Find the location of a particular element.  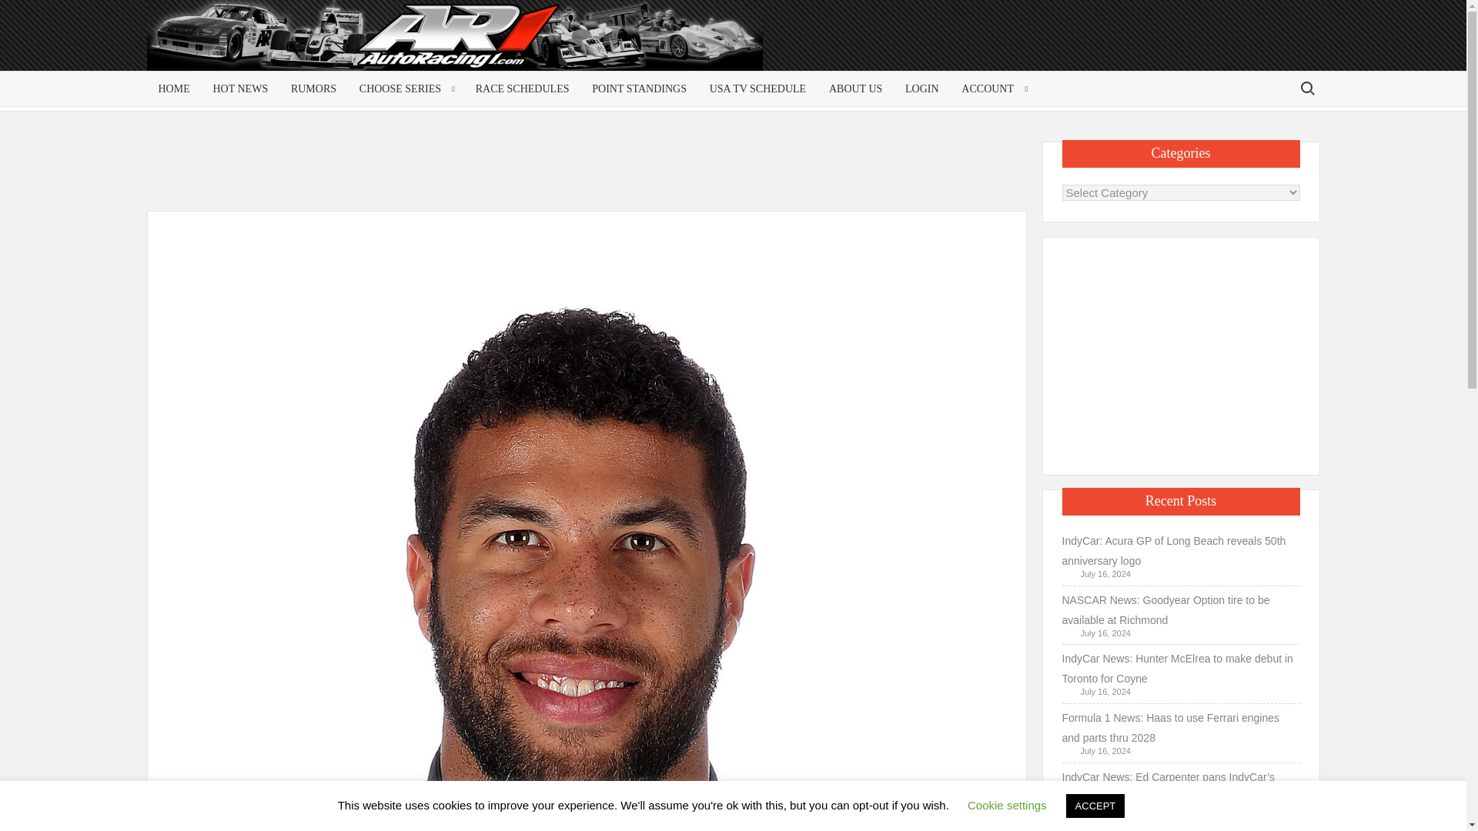

HOME is located at coordinates (174, 88).